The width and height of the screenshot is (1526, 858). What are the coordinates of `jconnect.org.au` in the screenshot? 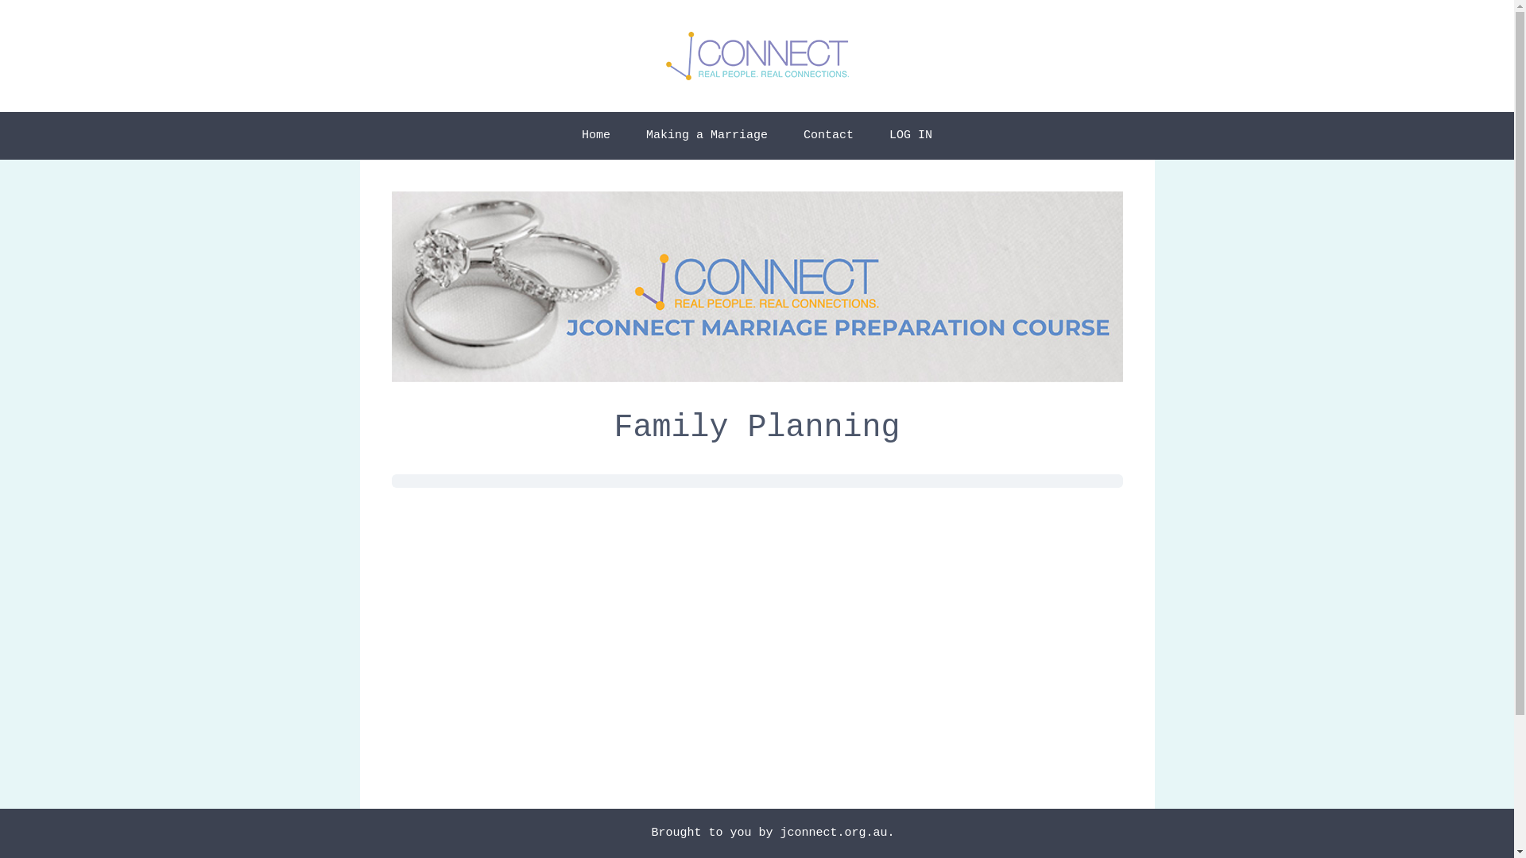 It's located at (833, 833).